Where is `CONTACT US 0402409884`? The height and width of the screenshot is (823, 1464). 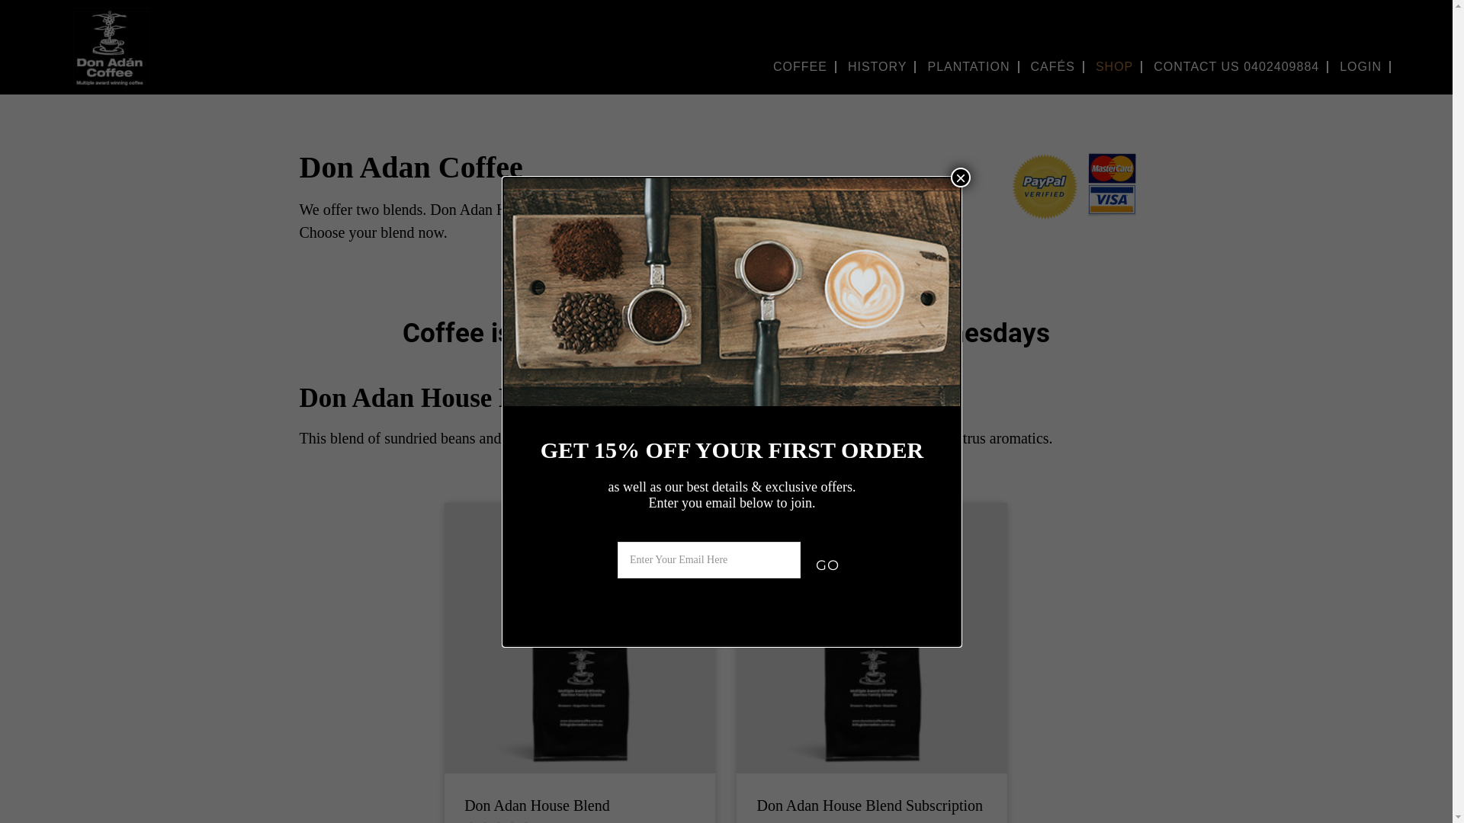
CONTACT US 0402409884 is located at coordinates (1237, 67).